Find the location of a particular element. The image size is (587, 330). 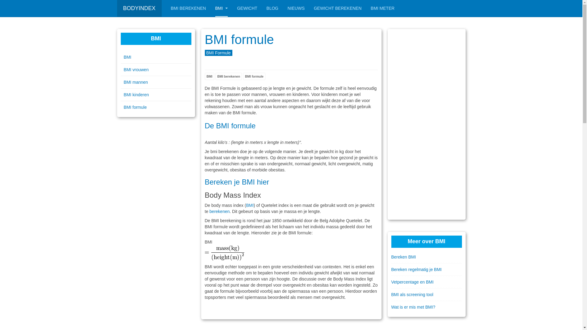

BMI vrouwen is located at coordinates (156, 70).